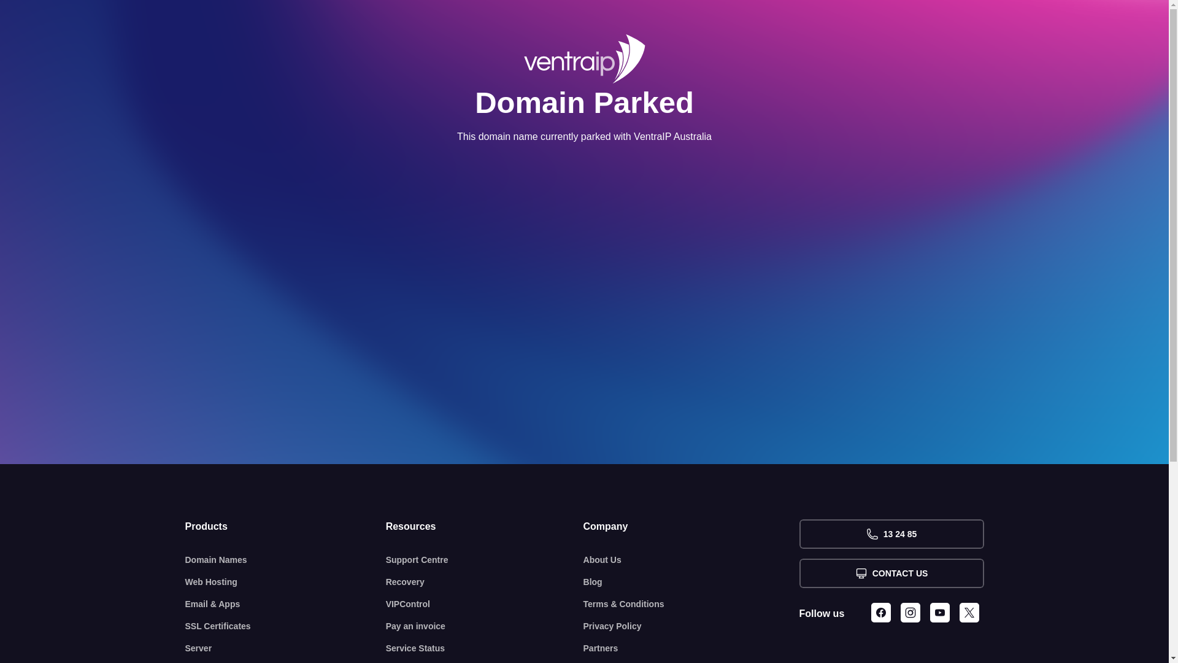 This screenshot has height=663, width=1178. What do you see at coordinates (485, 648) in the screenshot?
I see `Service Status` at bounding box center [485, 648].